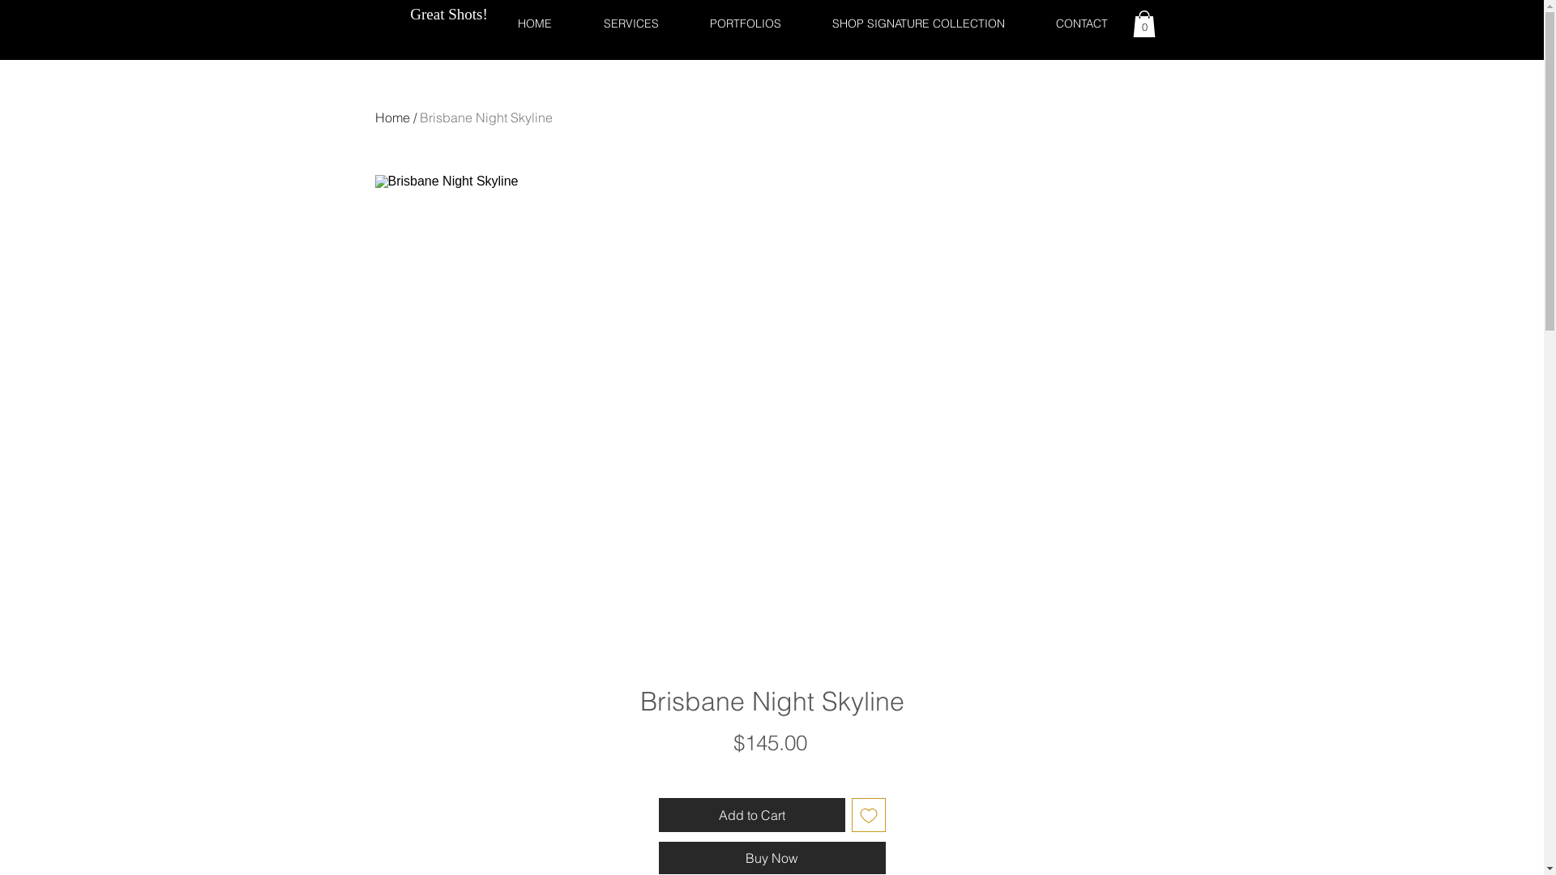 This screenshot has height=875, width=1556. I want to click on 0, so click(1144, 24).